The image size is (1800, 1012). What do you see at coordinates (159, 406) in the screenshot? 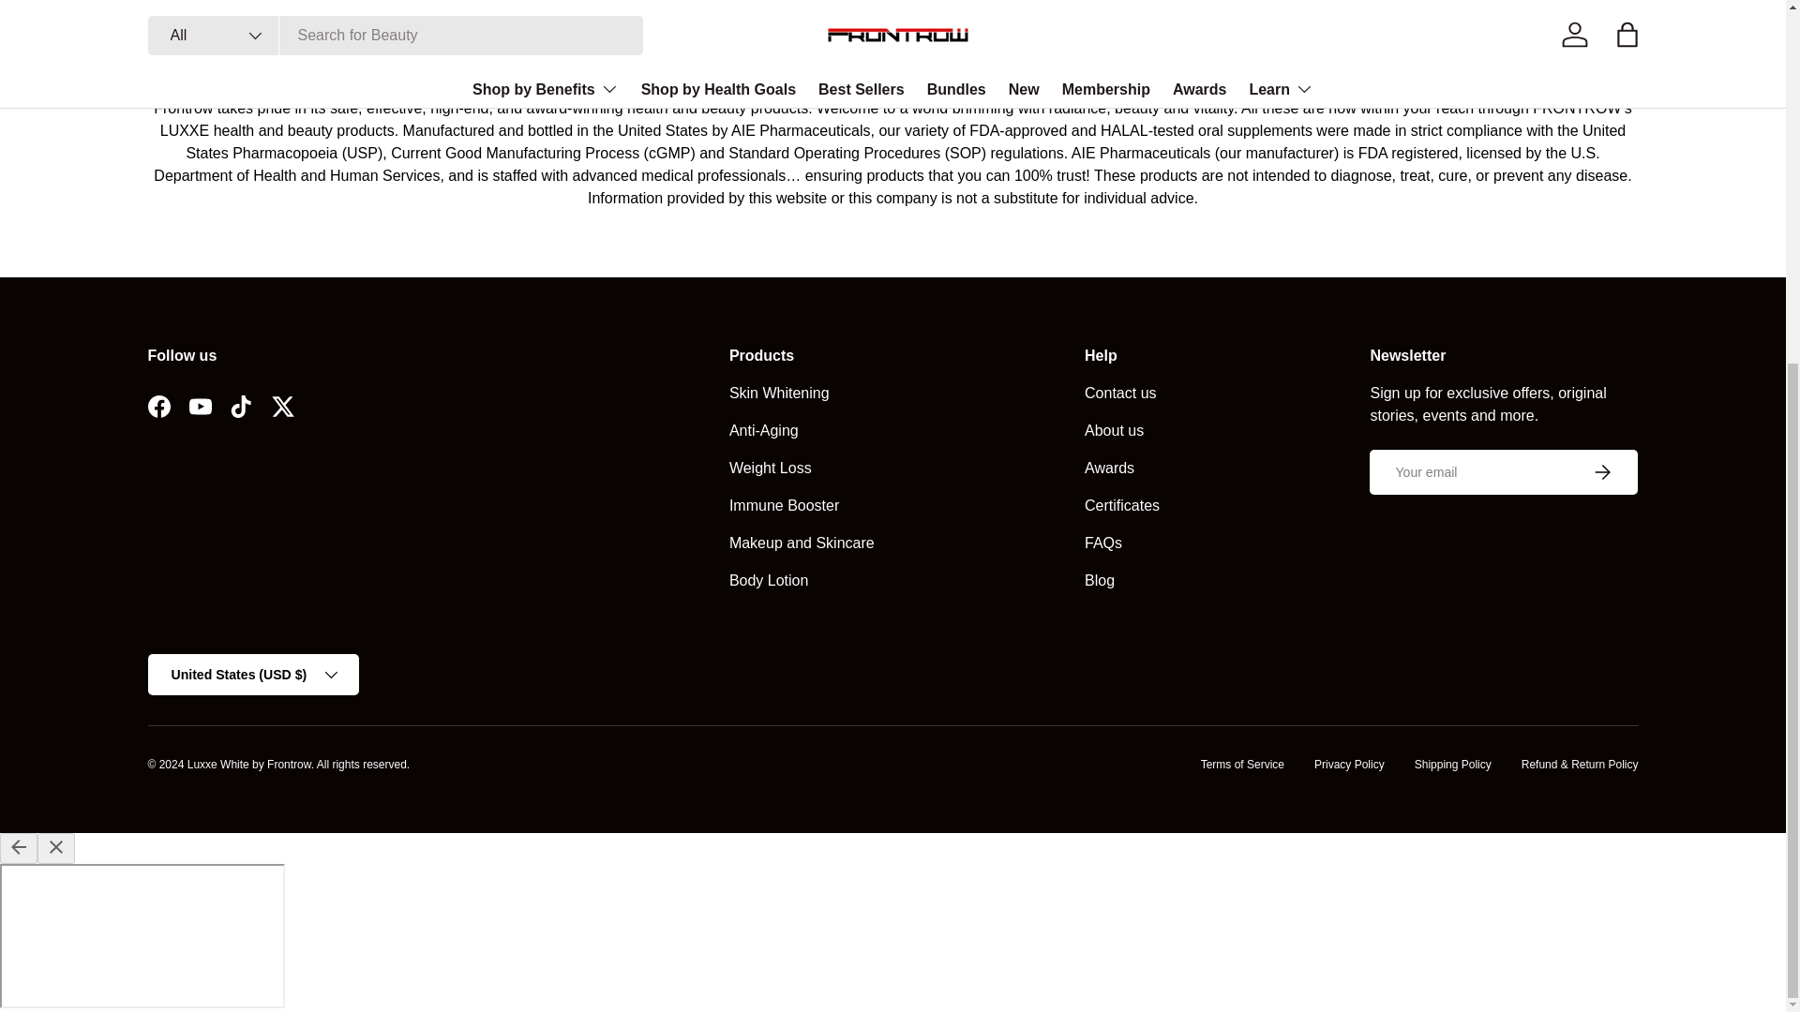
I see `Luxxe White on Facebook` at bounding box center [159, 406].